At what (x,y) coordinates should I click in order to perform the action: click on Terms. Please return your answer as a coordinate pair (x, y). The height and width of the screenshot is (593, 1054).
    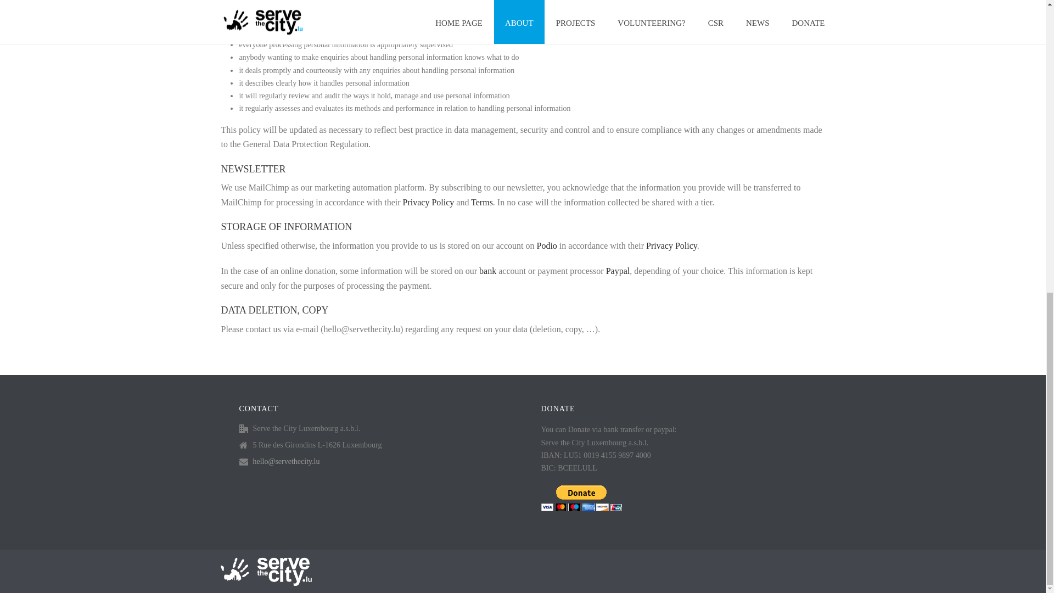
    Looking at the image, I should click on (482, 202).